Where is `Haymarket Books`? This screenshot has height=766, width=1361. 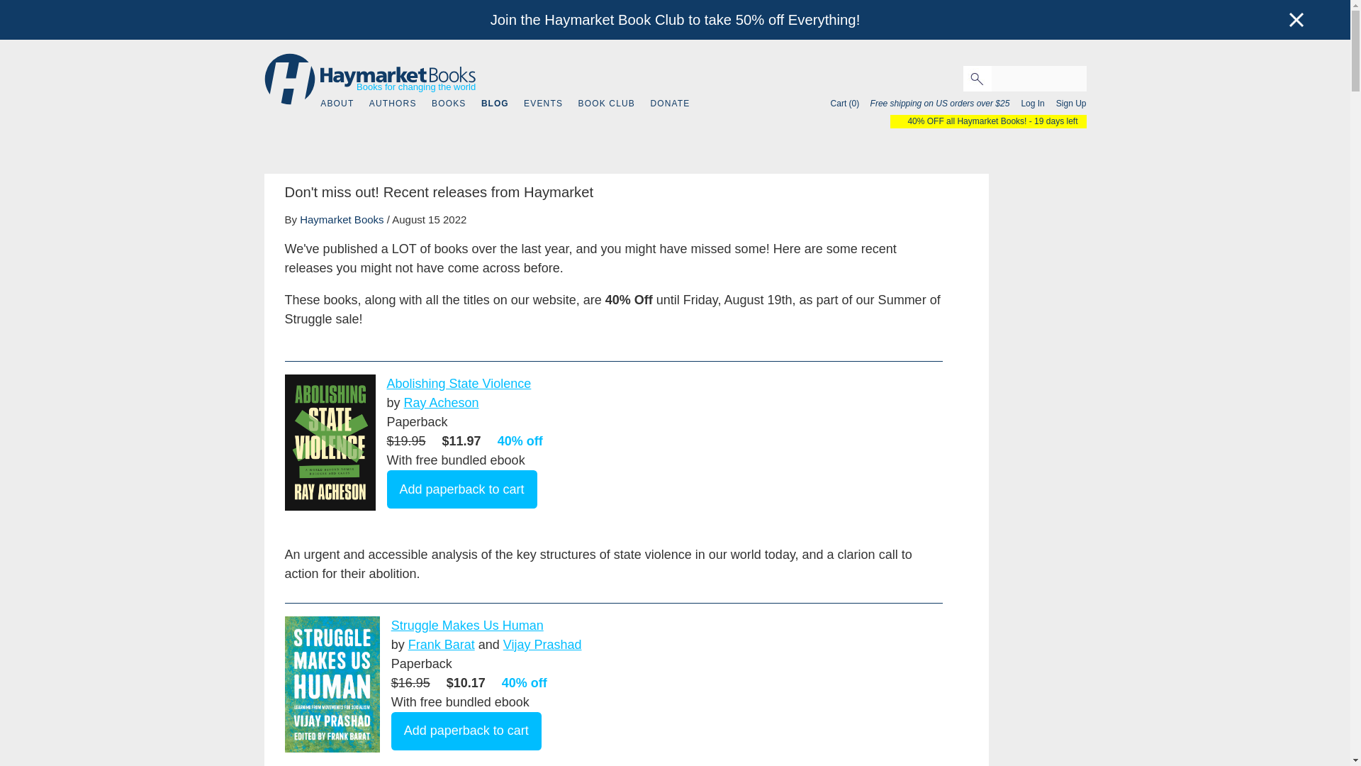 Haymarket Books is located at coordinates (342, 219).